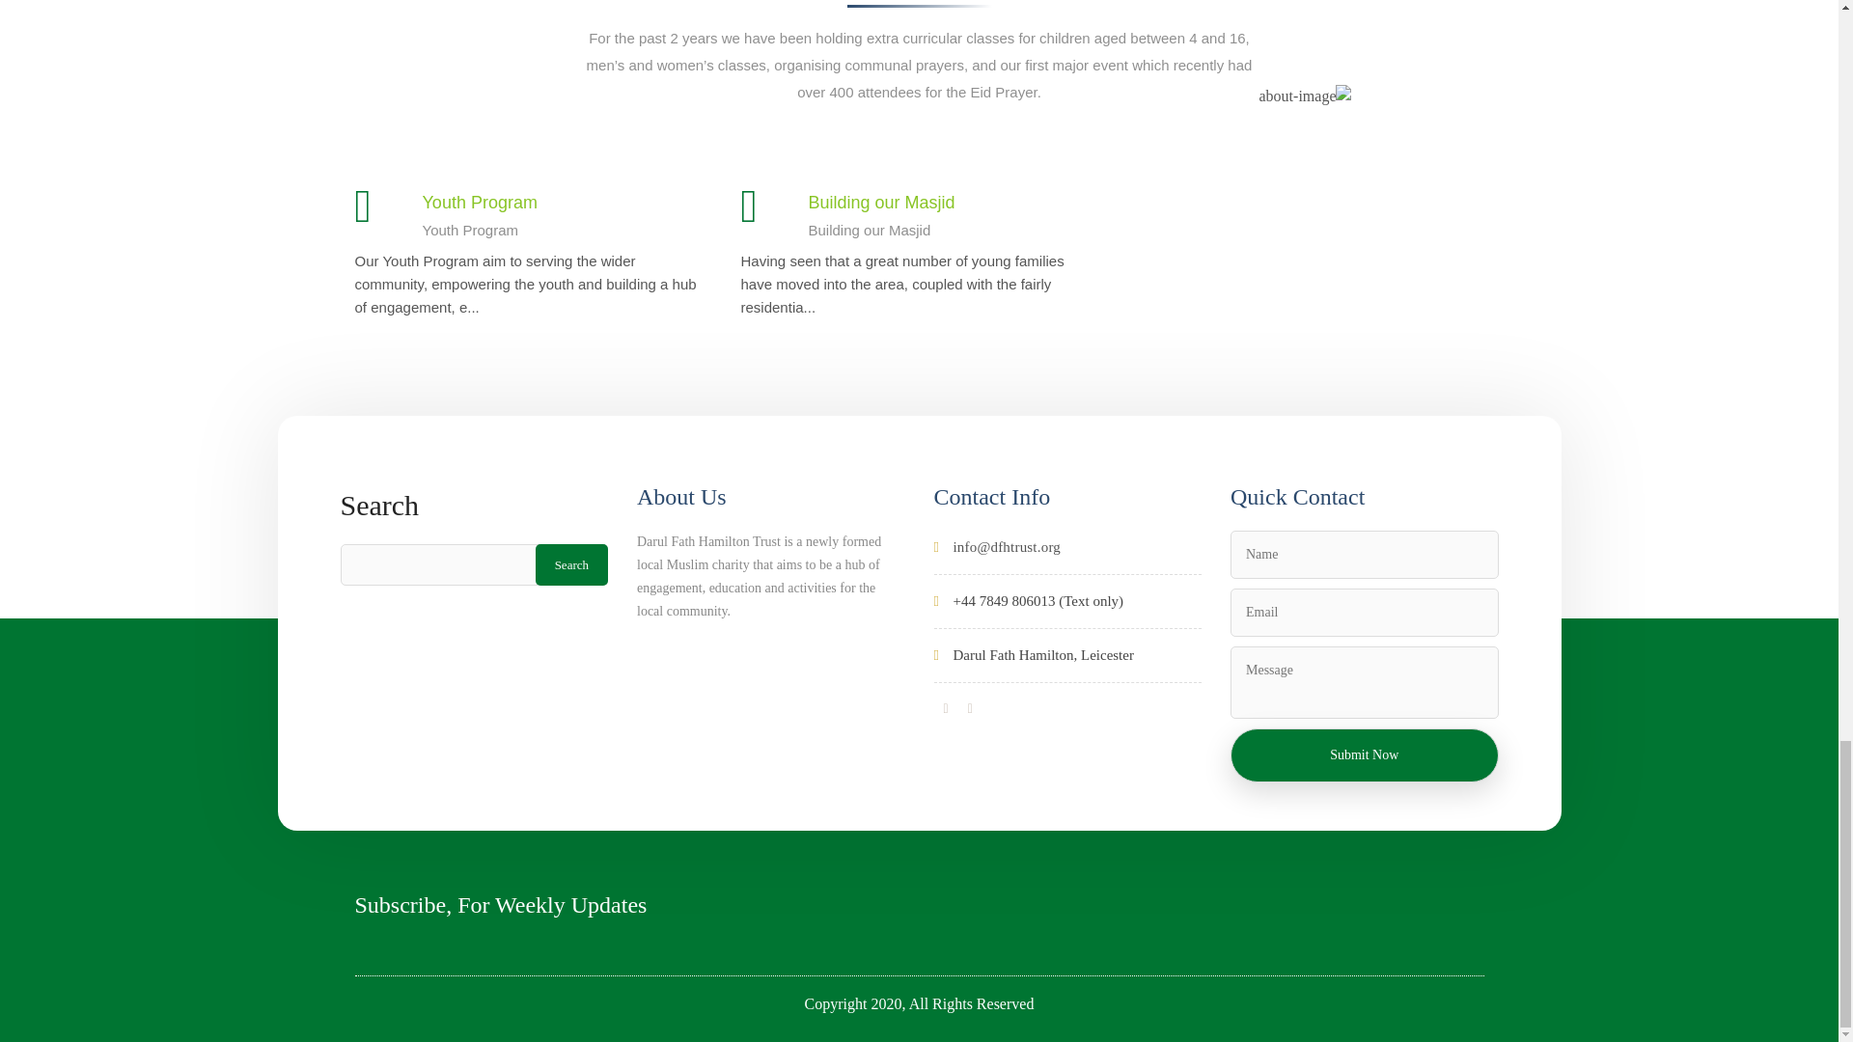  I want to click on All Rights Reserved, so click(971, 1003).